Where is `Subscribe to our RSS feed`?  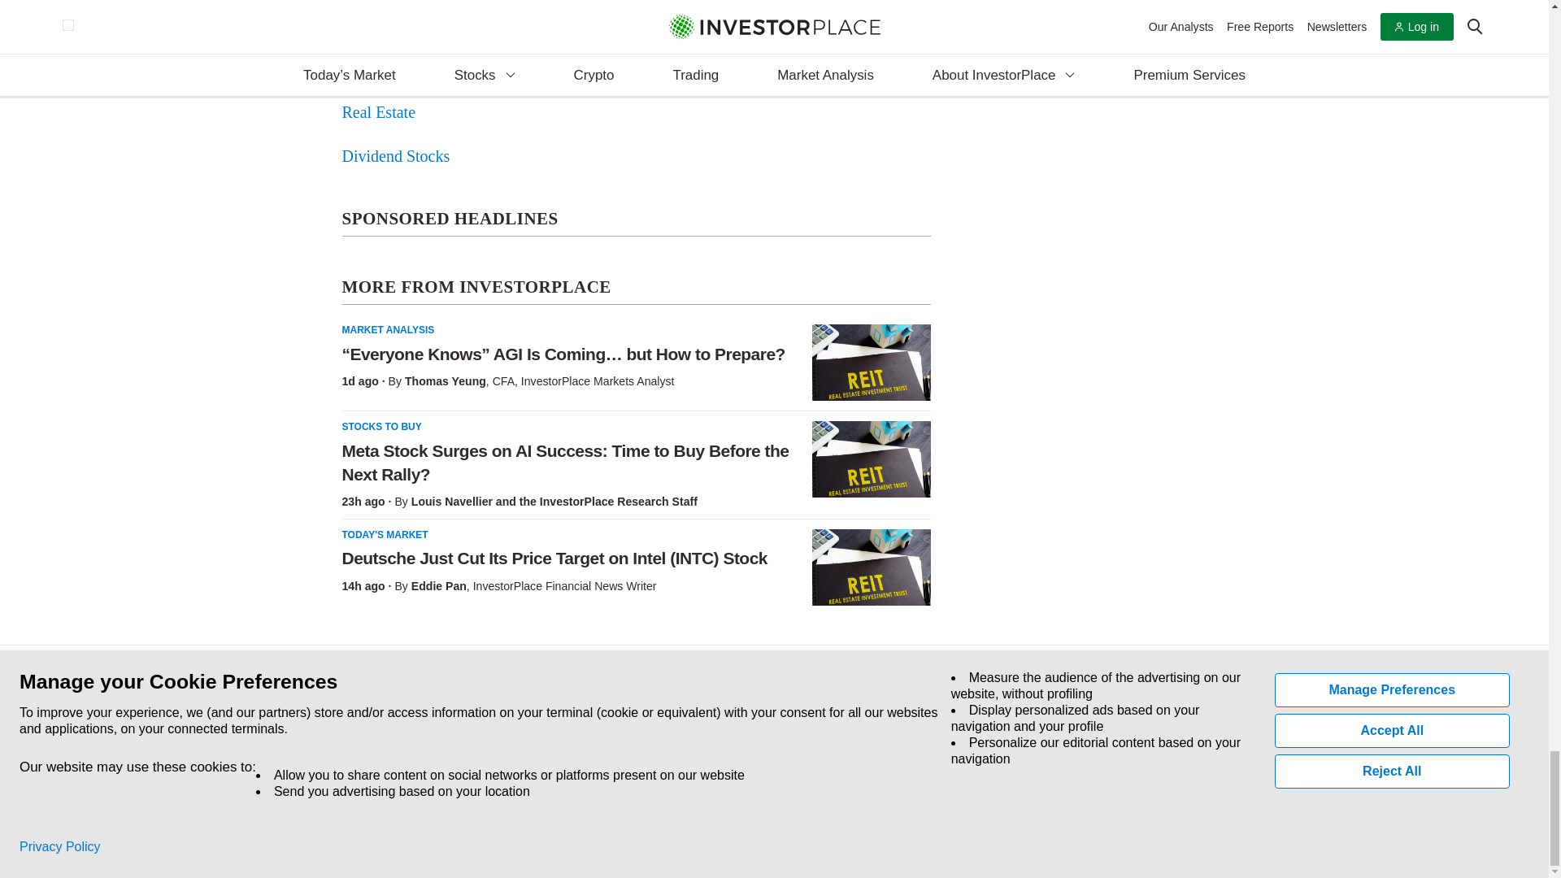
Subscribe to our RSS feed is located at coordinates (418, 763).